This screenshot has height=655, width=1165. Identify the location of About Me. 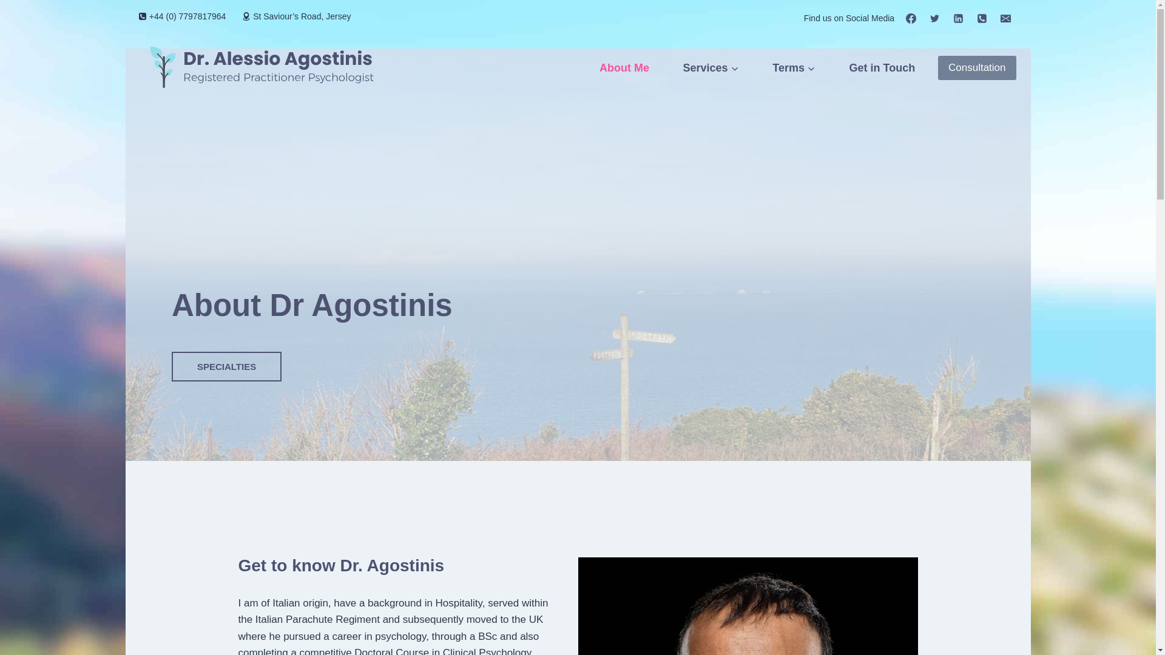
(624, 68).